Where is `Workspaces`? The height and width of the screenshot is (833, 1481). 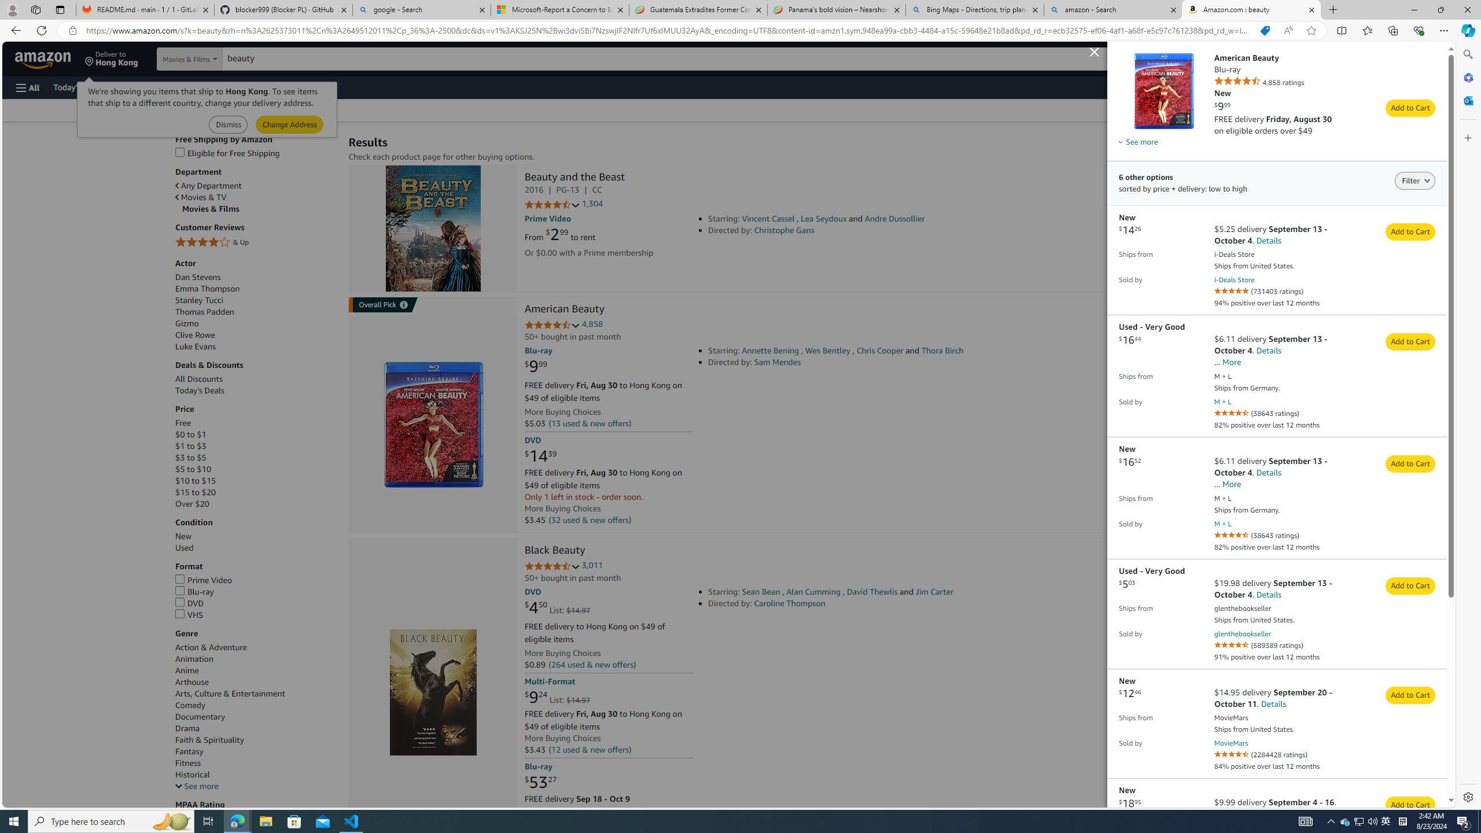 Workspaces is located at coordinates (35, 9).